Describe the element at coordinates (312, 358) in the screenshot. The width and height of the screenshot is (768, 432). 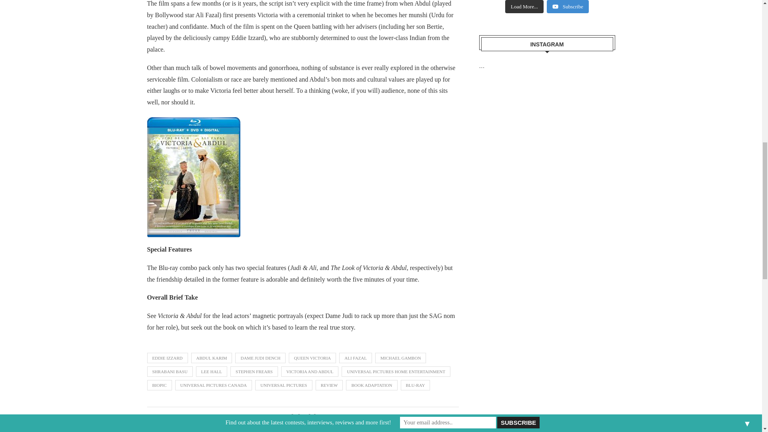
I see `QUEEN VICTORIA` at that location.